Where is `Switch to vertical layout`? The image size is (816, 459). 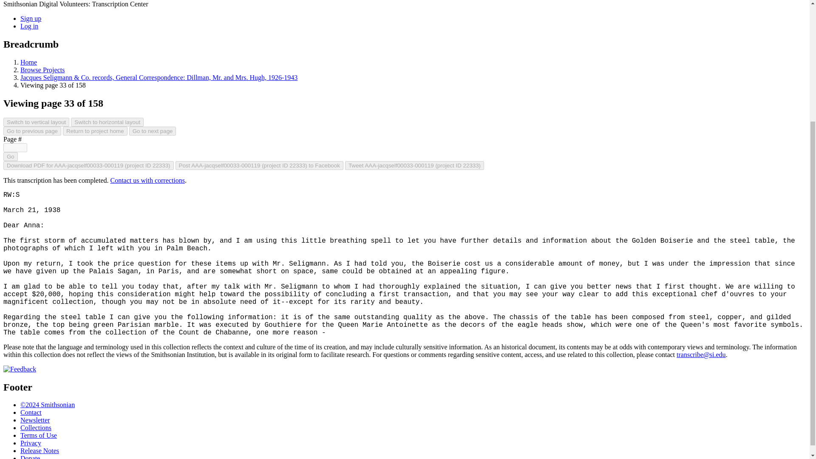 Switch to vertical layout is located at coordinates (36, 122).